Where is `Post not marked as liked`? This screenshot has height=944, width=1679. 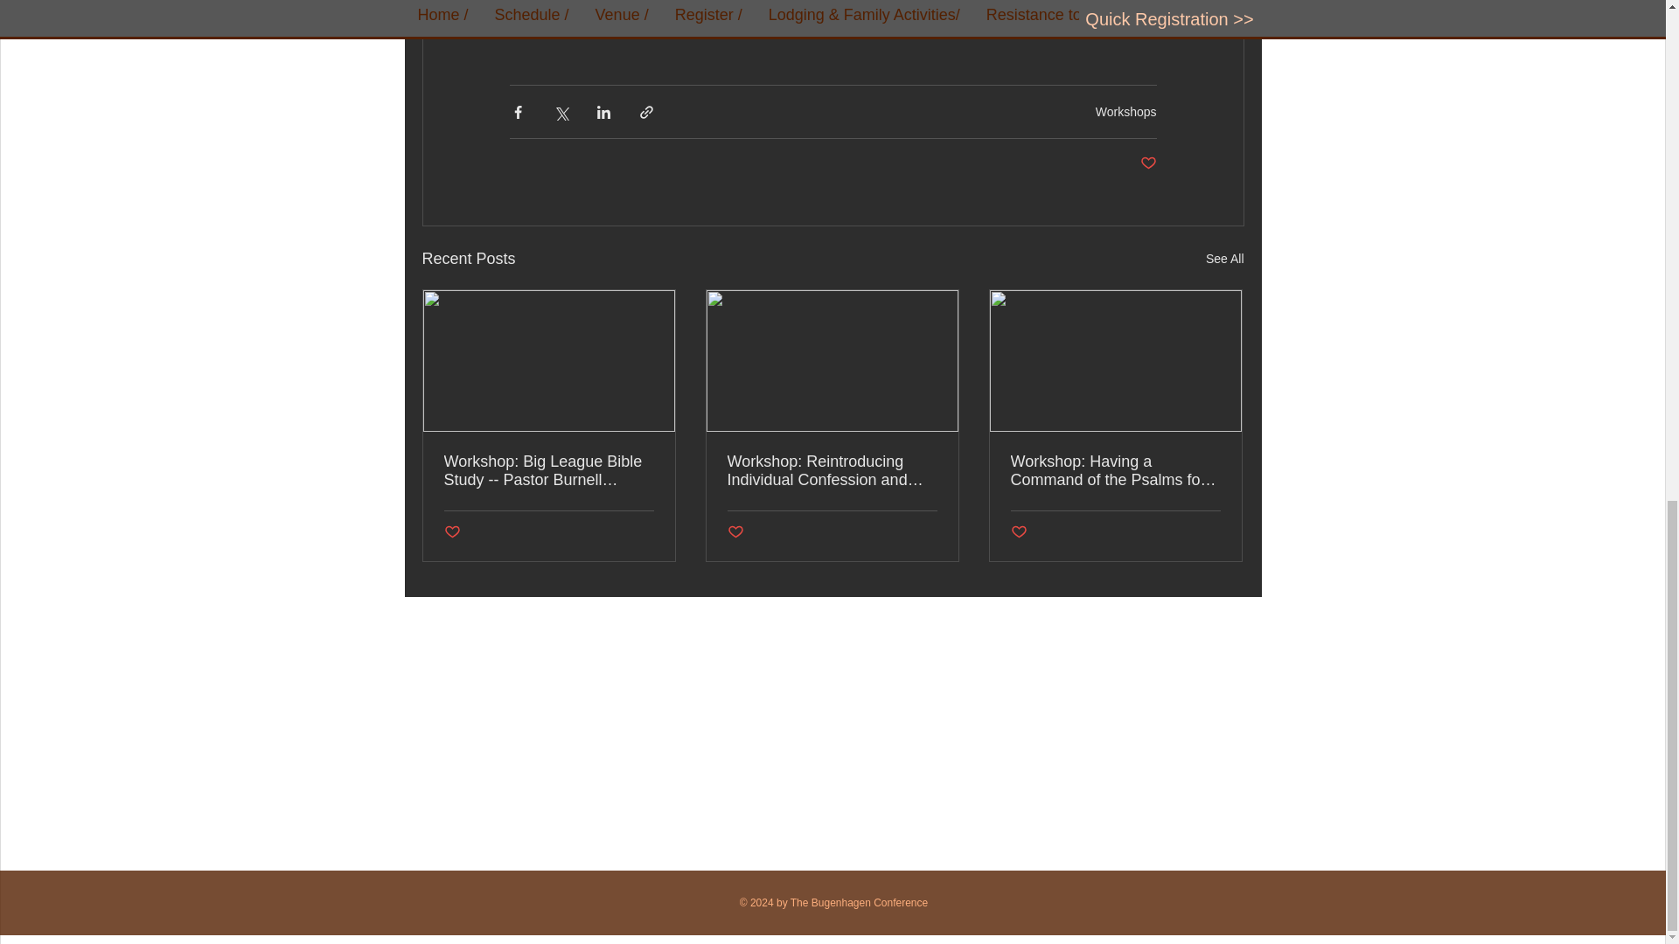
Post not marked as liked is located at coordinates (452, 532).